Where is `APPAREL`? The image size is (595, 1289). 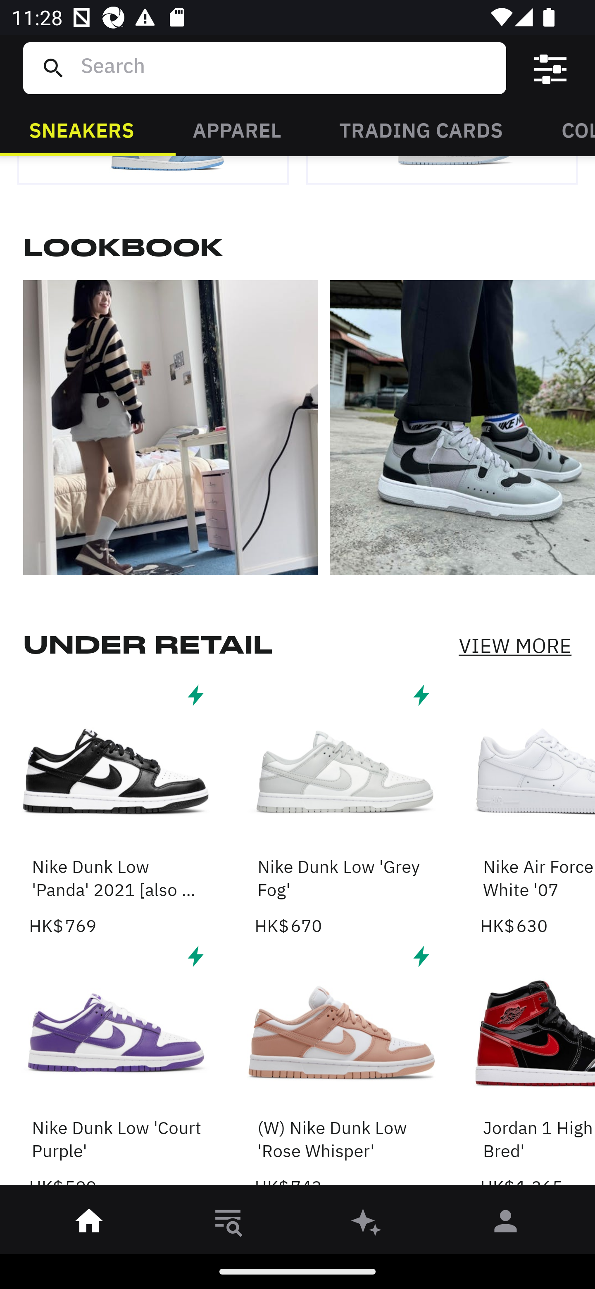 APPAREL is located at coordinates (236, 129).